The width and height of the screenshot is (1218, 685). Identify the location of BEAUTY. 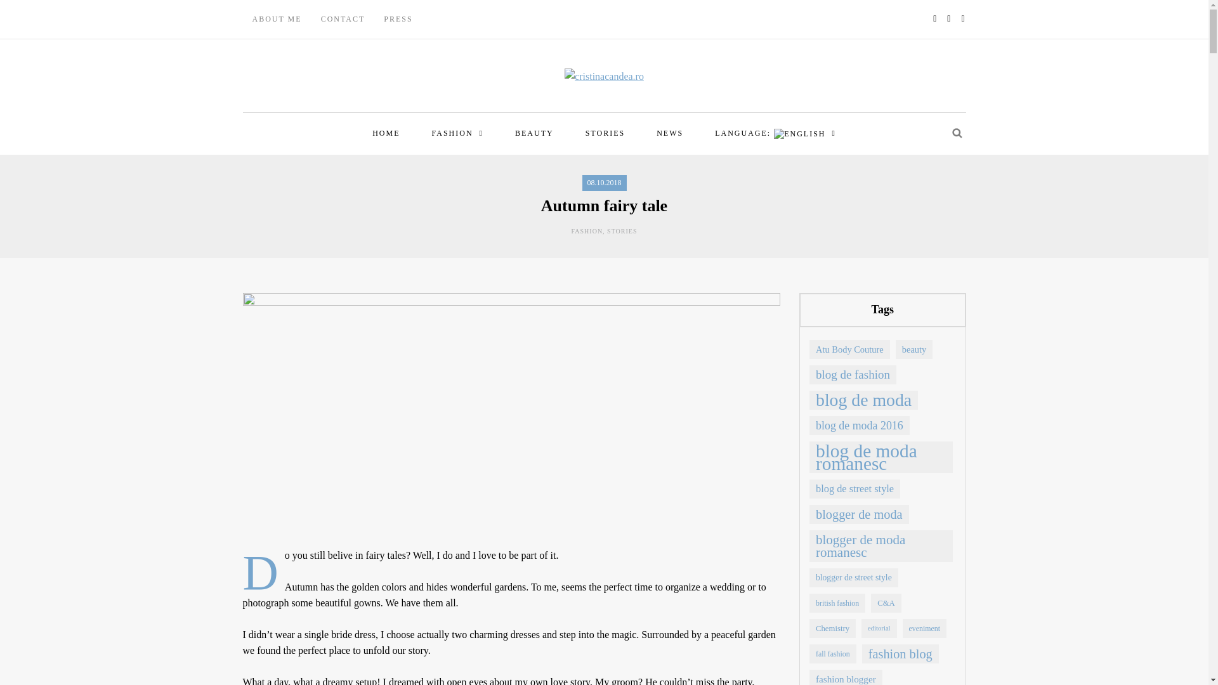
(534, 133).